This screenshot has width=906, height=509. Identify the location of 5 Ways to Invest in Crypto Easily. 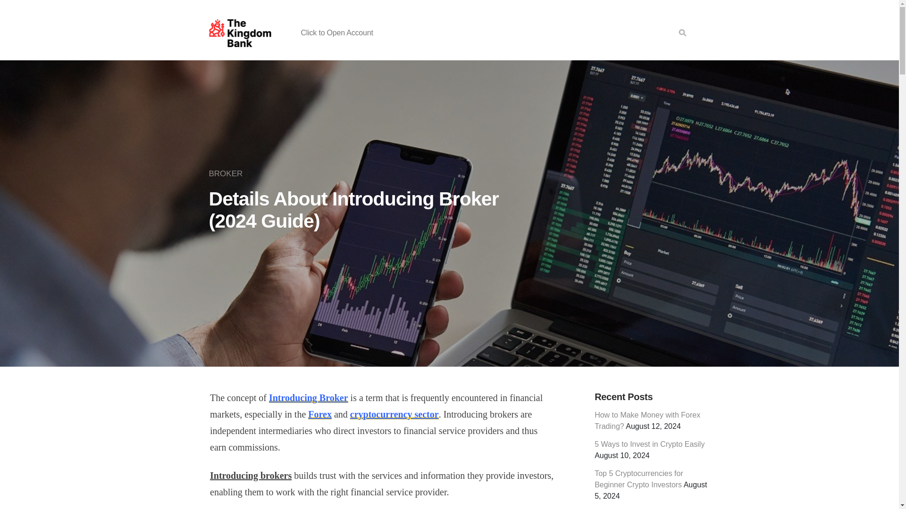
(649, 444).